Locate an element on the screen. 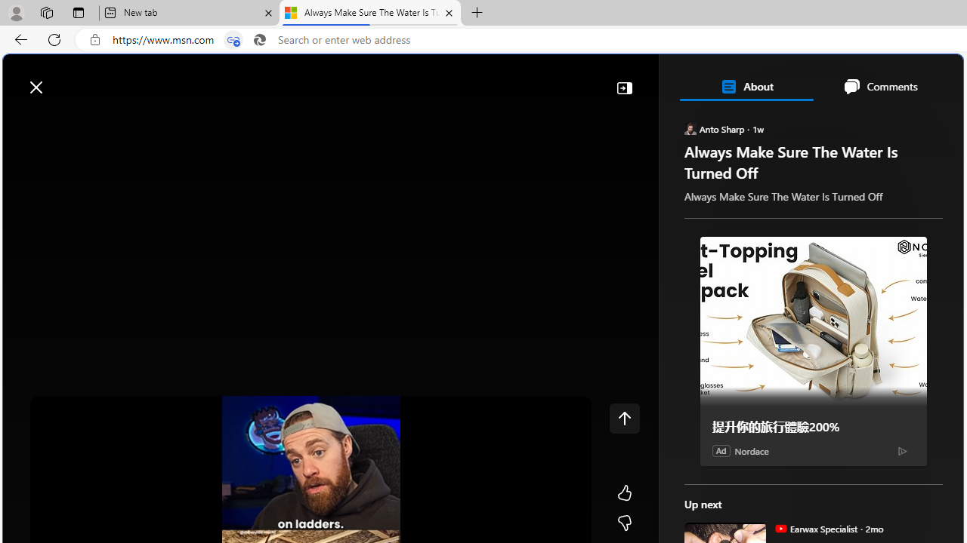 Image resolution: width=967 pixels, height=543 pixels. Nordace is located at coordinates (751, 451).